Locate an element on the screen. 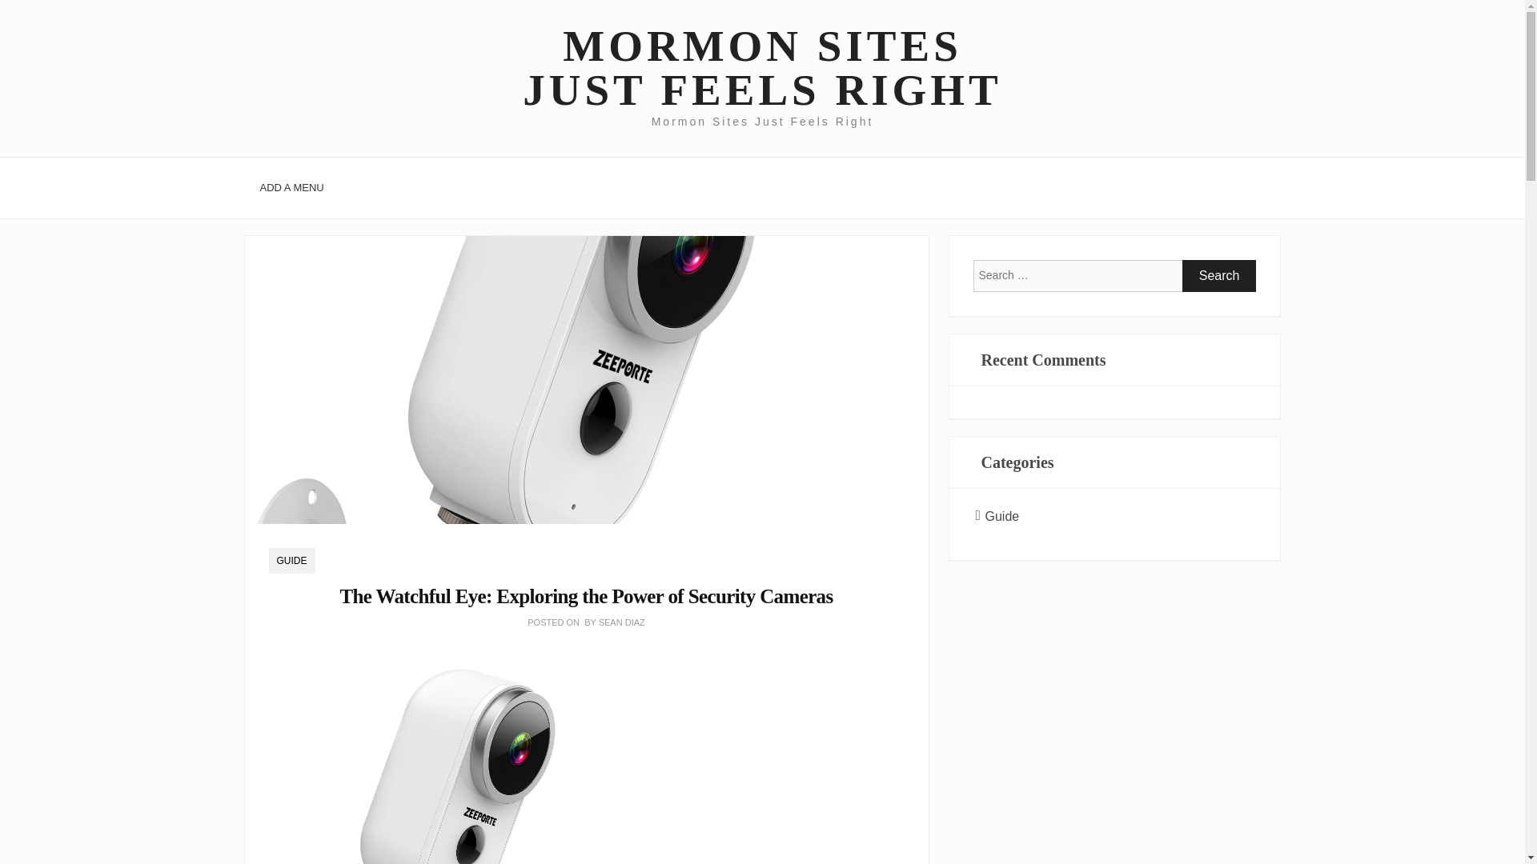 This screenshot has width=1537, height=864. Search is located at coordinates (1219, 276).